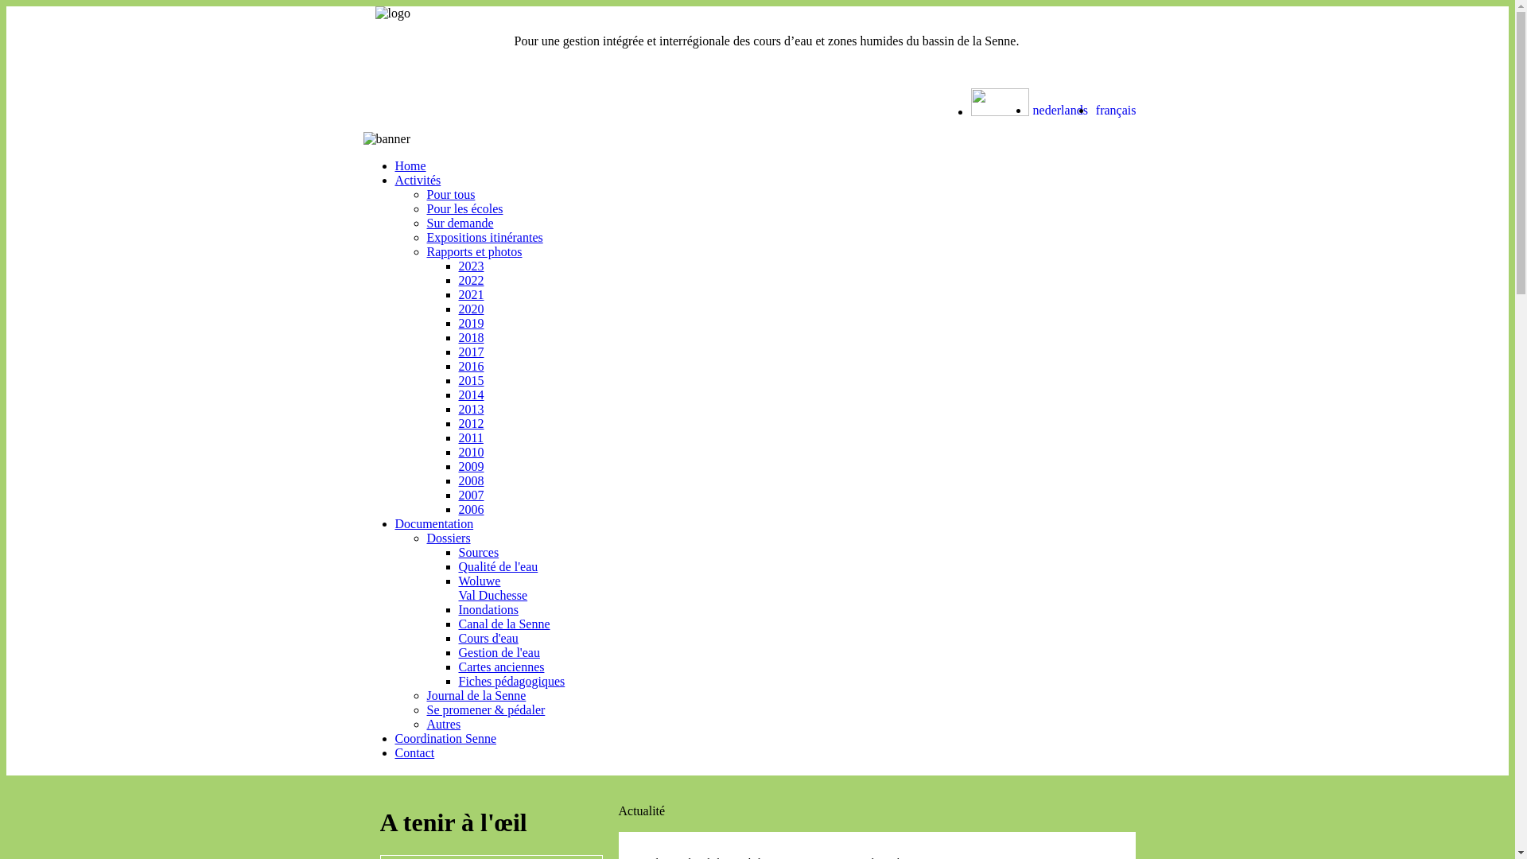  I want to click on 2014, so click(471, 395).